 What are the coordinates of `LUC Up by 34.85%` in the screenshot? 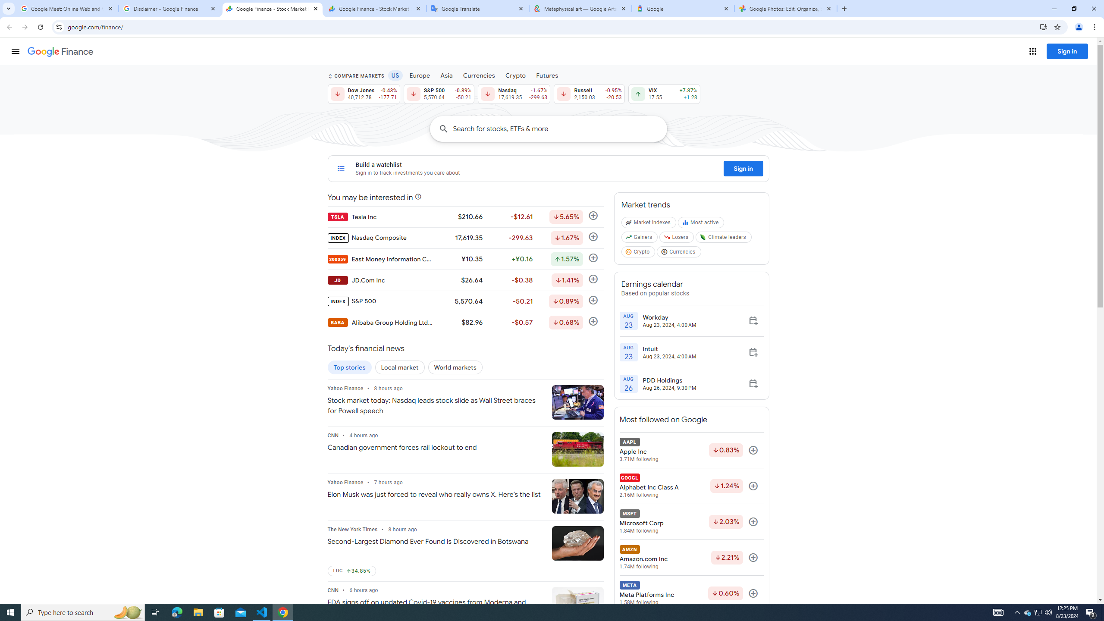 It's located at (351, 571).